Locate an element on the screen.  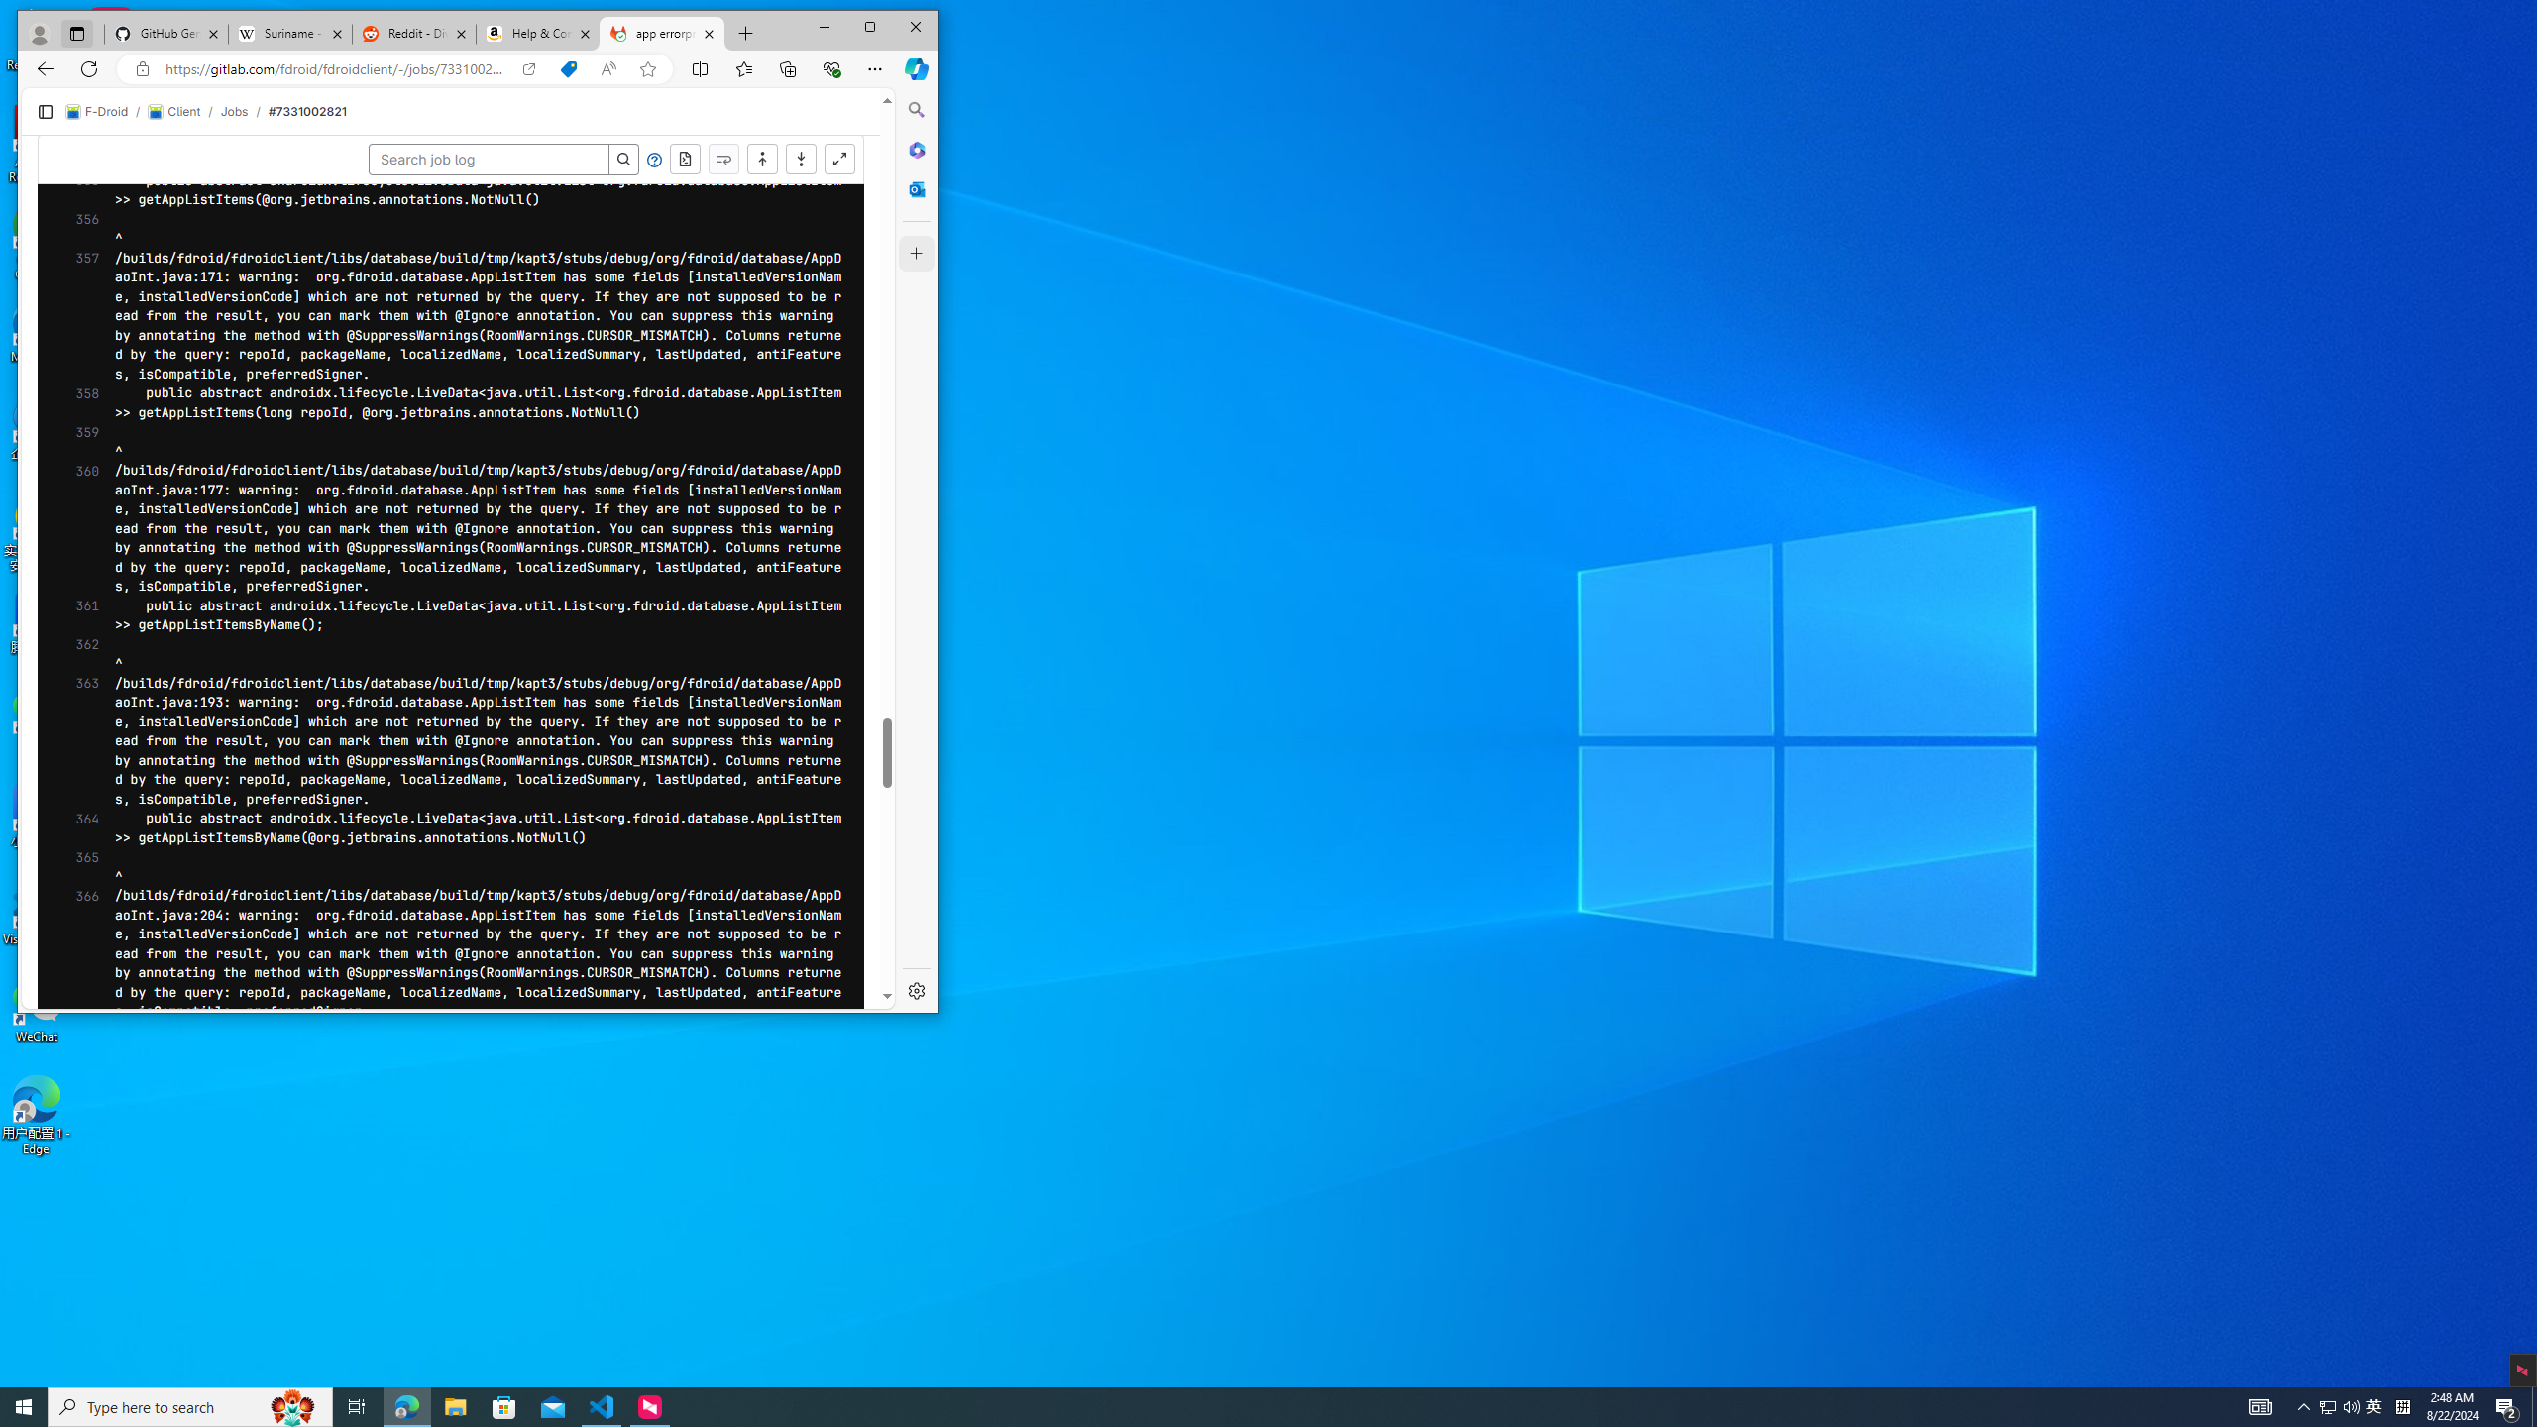
425 is located at coordinates (71, 735).